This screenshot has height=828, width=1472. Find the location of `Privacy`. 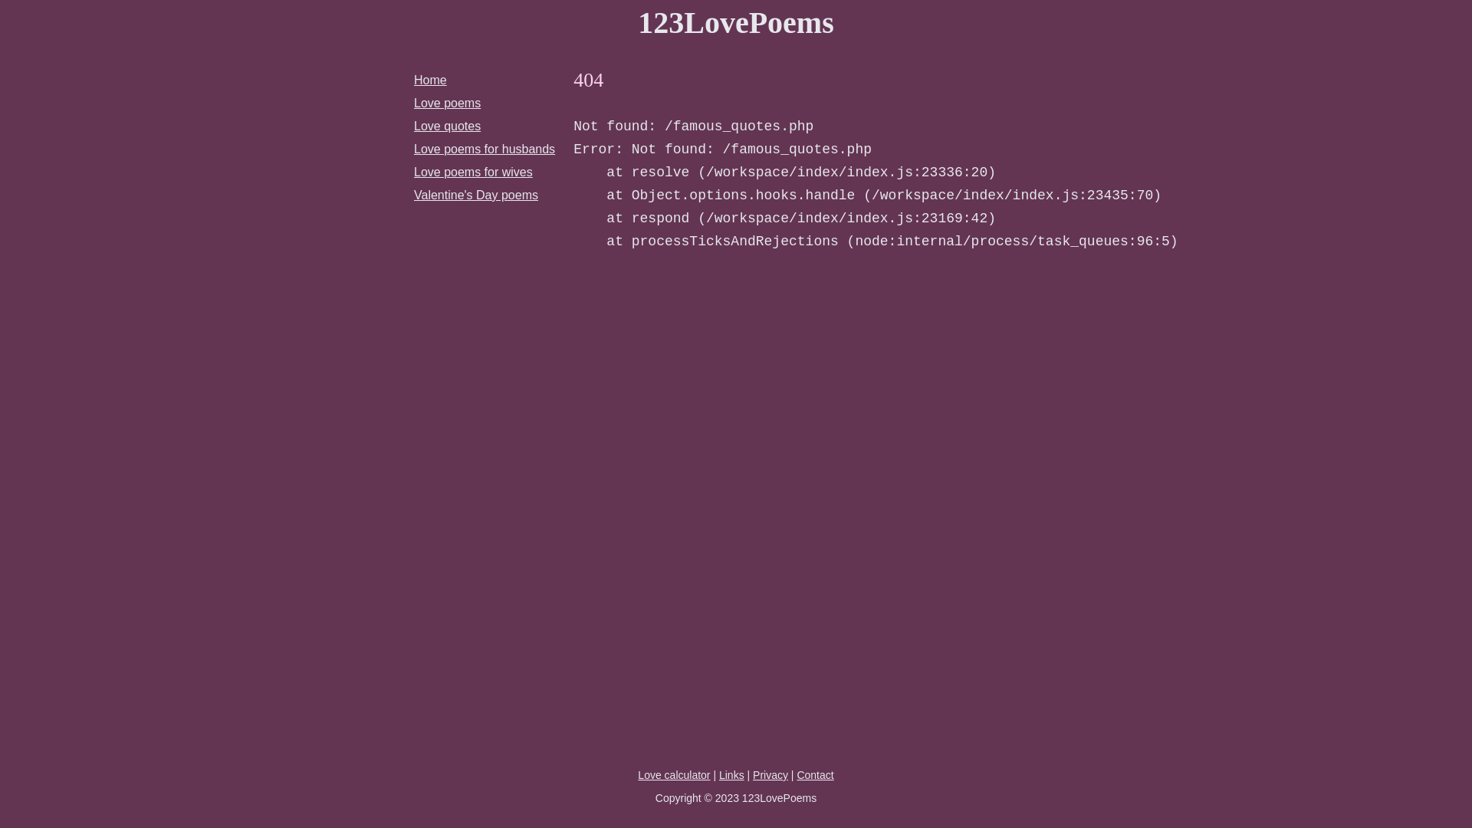

Privacy is located at coordinates (770, 775).